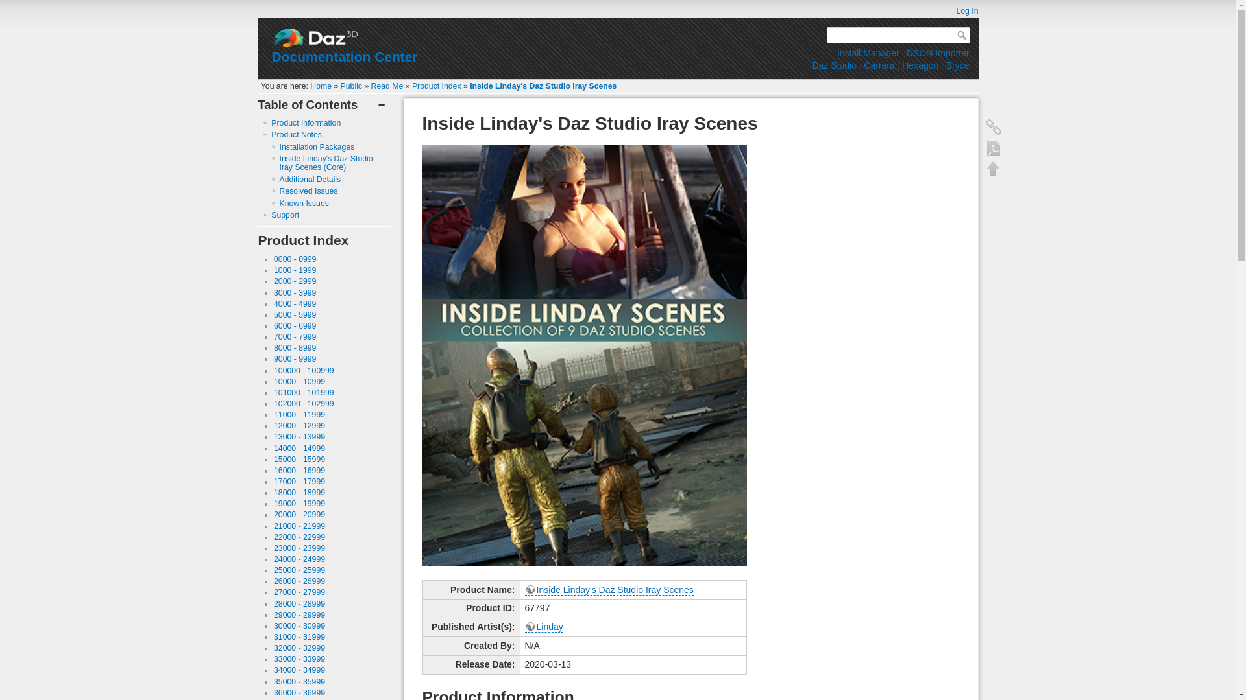 This screenshot has height=700, width=1246. I want to click on Install Manager, so click(868, 53).